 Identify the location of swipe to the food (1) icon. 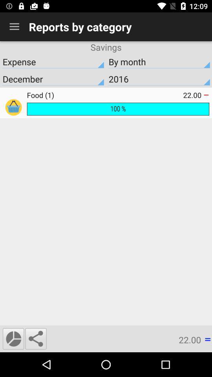
(105, 95).